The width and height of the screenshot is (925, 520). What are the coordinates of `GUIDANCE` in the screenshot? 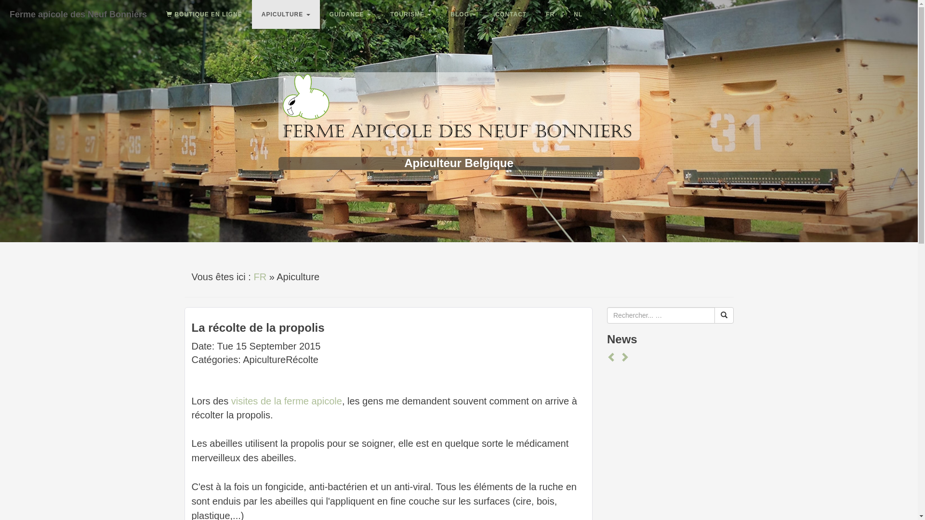 It's located at (350, 14).